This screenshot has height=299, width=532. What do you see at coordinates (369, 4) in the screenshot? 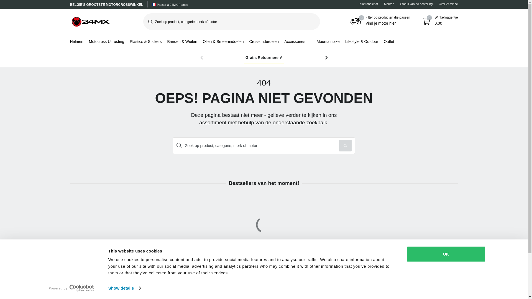
I see `Klantendienst` at bounding box center [369, 4].